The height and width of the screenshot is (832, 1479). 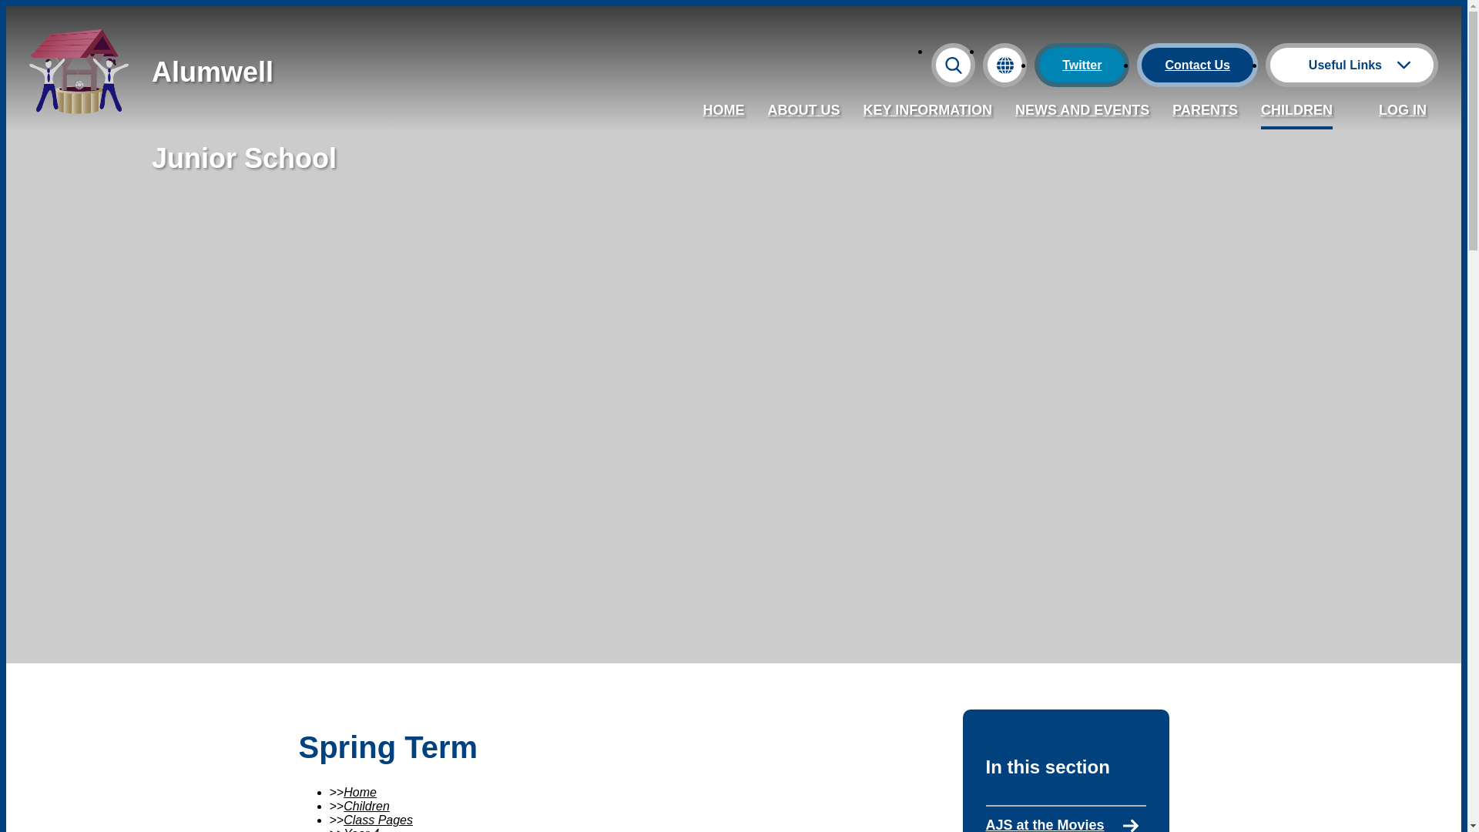 I want to click on Twitter, so click(x=1082, y=65).